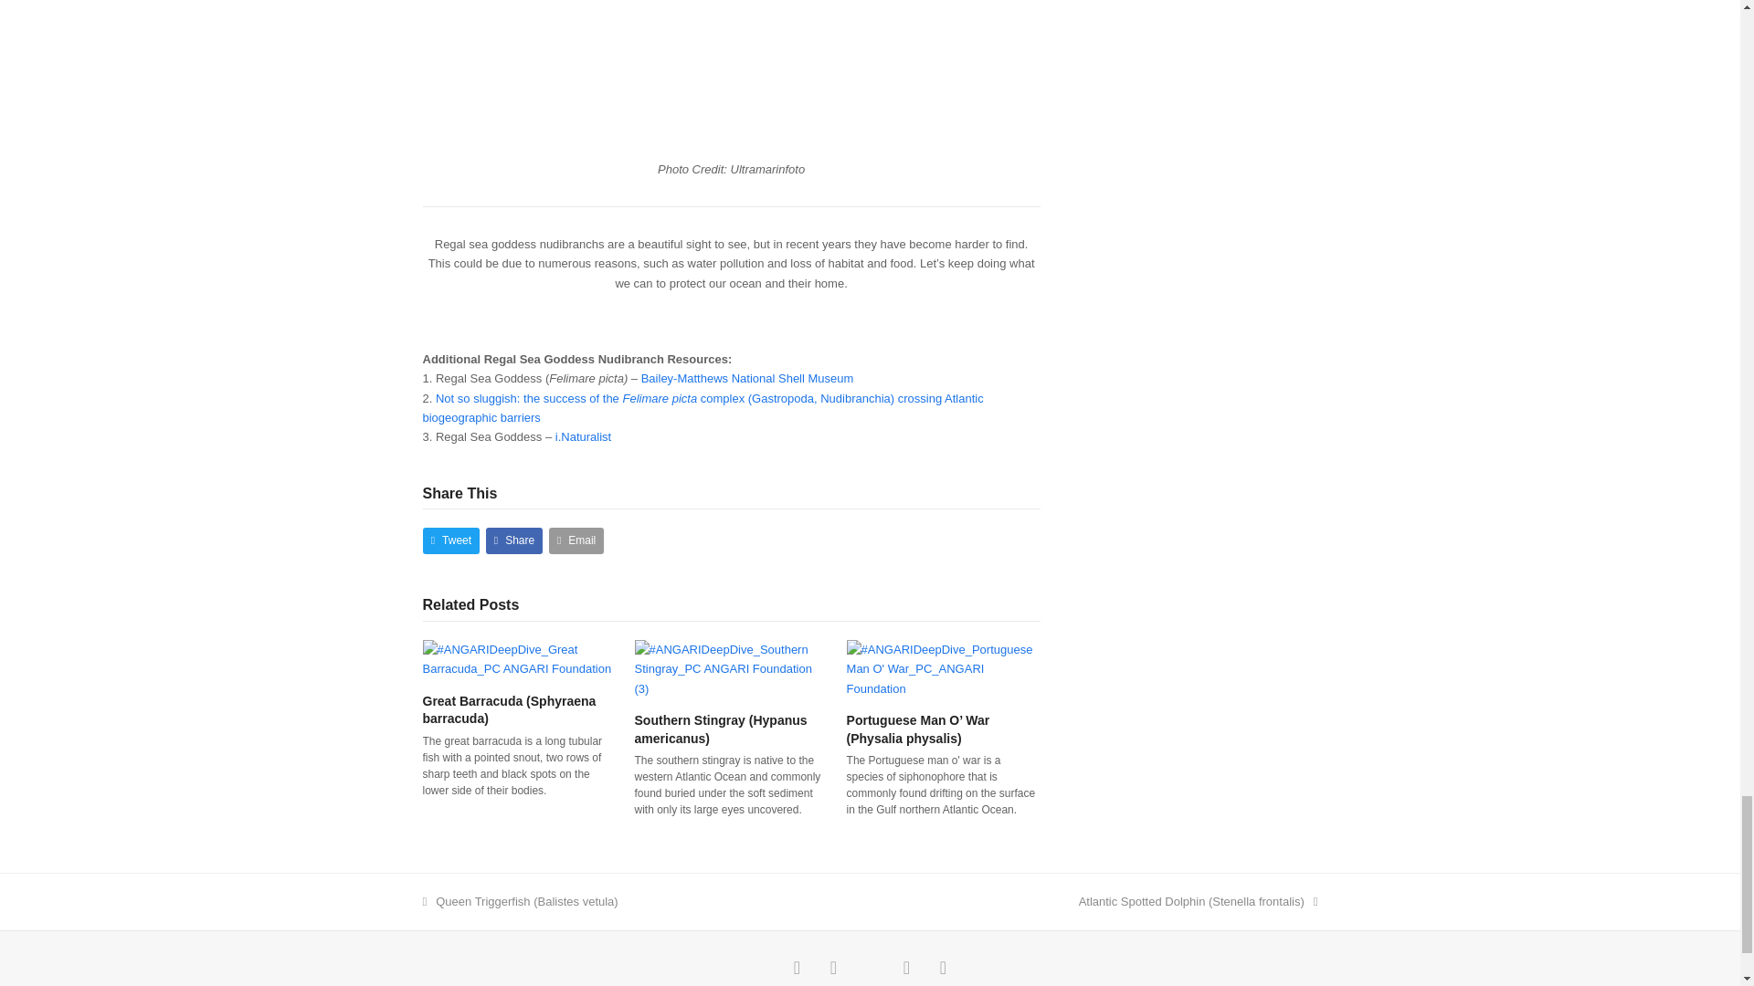 This screenshot has height=986, width=1754. Describe the element at coordinates (797, 968) in the screenshot. I see `Facebook` at that location.